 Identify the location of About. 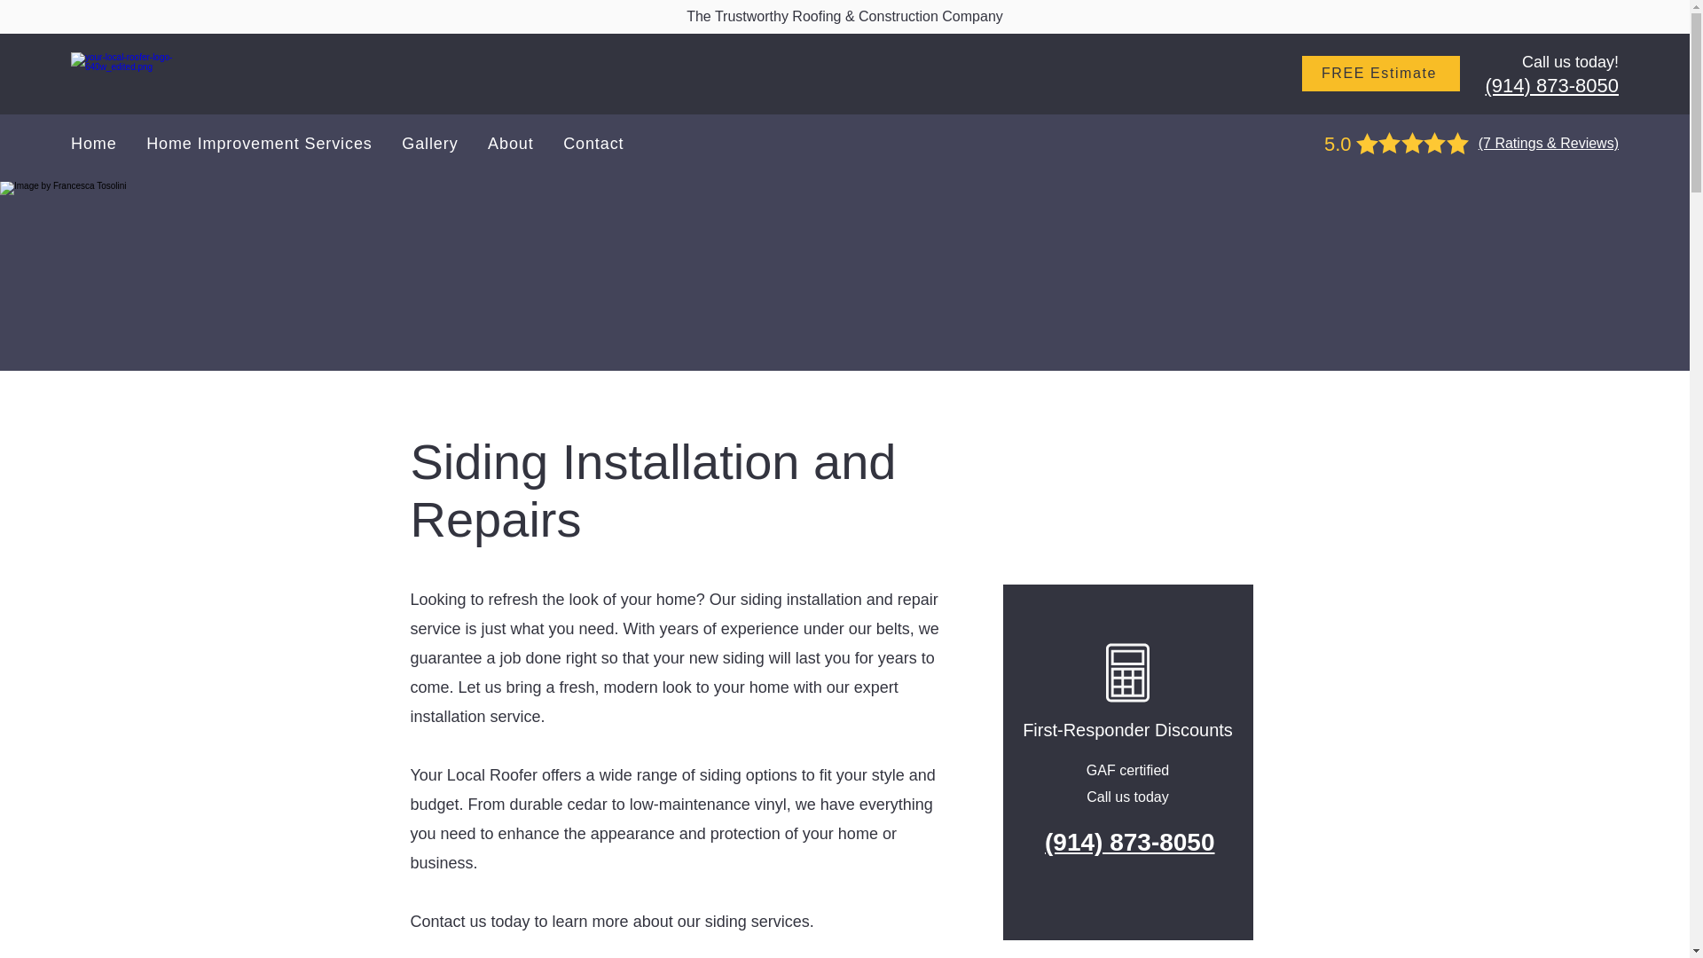
(522, 144).